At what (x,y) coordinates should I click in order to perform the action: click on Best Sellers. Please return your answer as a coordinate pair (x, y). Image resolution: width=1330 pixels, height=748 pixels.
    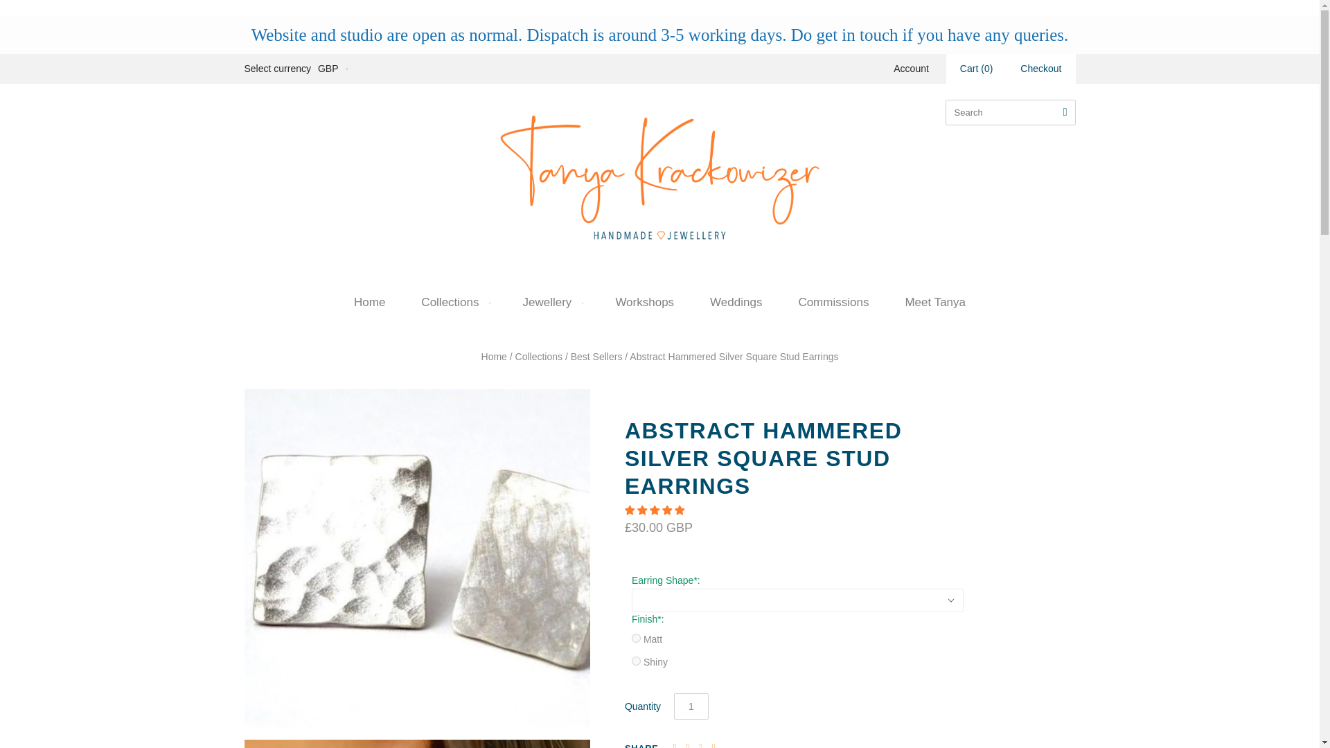
    Looking at the image, I should click on (596, 356).